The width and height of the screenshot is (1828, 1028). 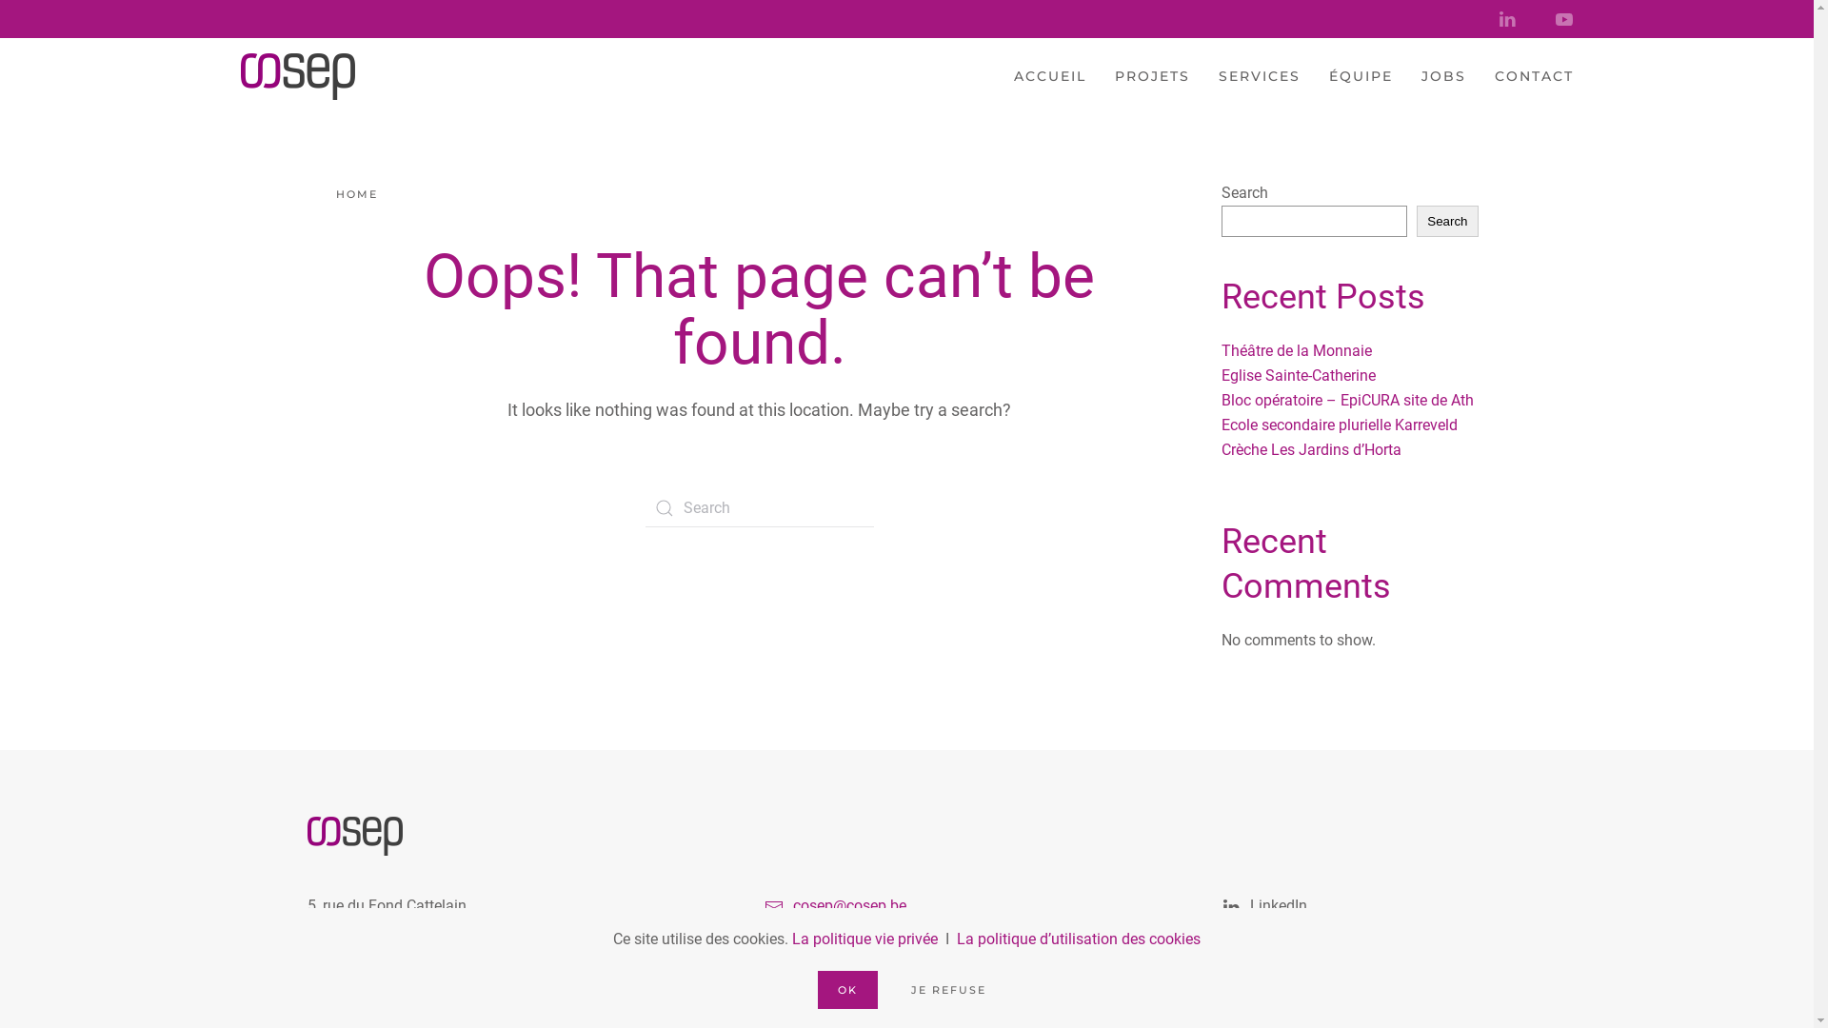 I want to click on PROJETS, so click(x=1152, y=76).